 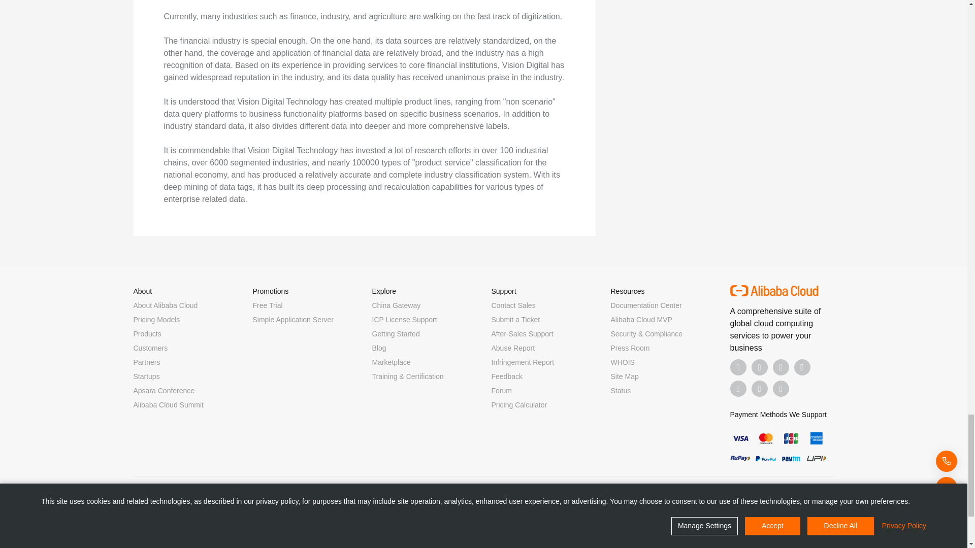 What do you see at coordinates (802, 367) in the screenshot?
I see `YouTube` at bounding box center [802, 367].